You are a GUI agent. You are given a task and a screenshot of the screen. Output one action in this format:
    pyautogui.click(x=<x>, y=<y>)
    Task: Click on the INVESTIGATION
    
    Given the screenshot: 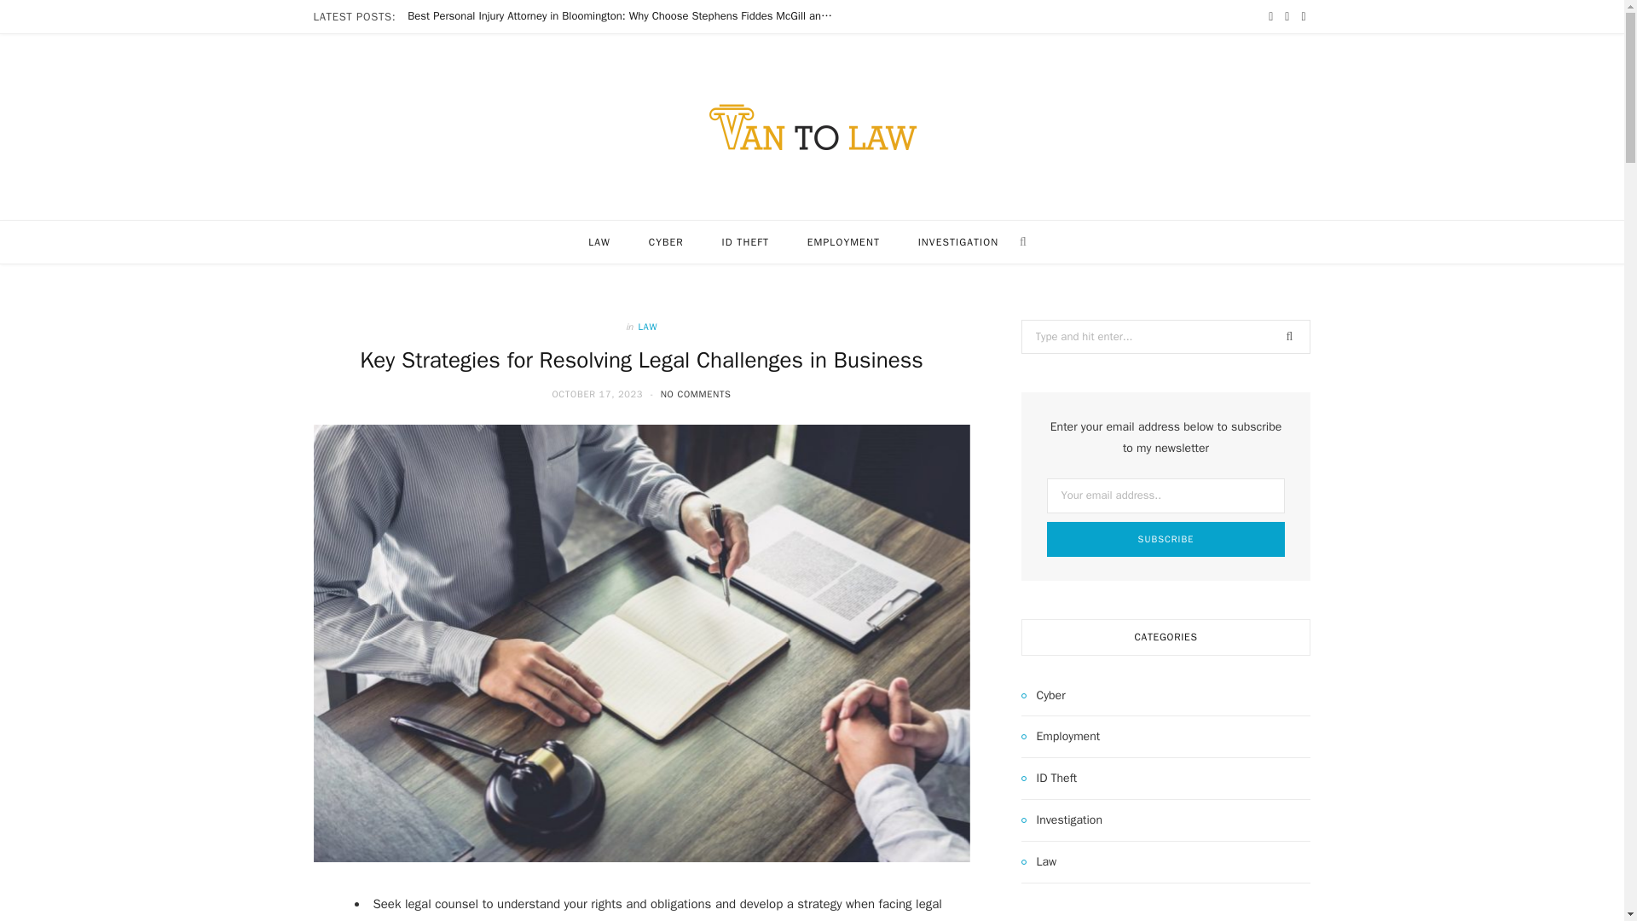 What is the action you would take?
    pyautogui.click(x=958, y=242)
    